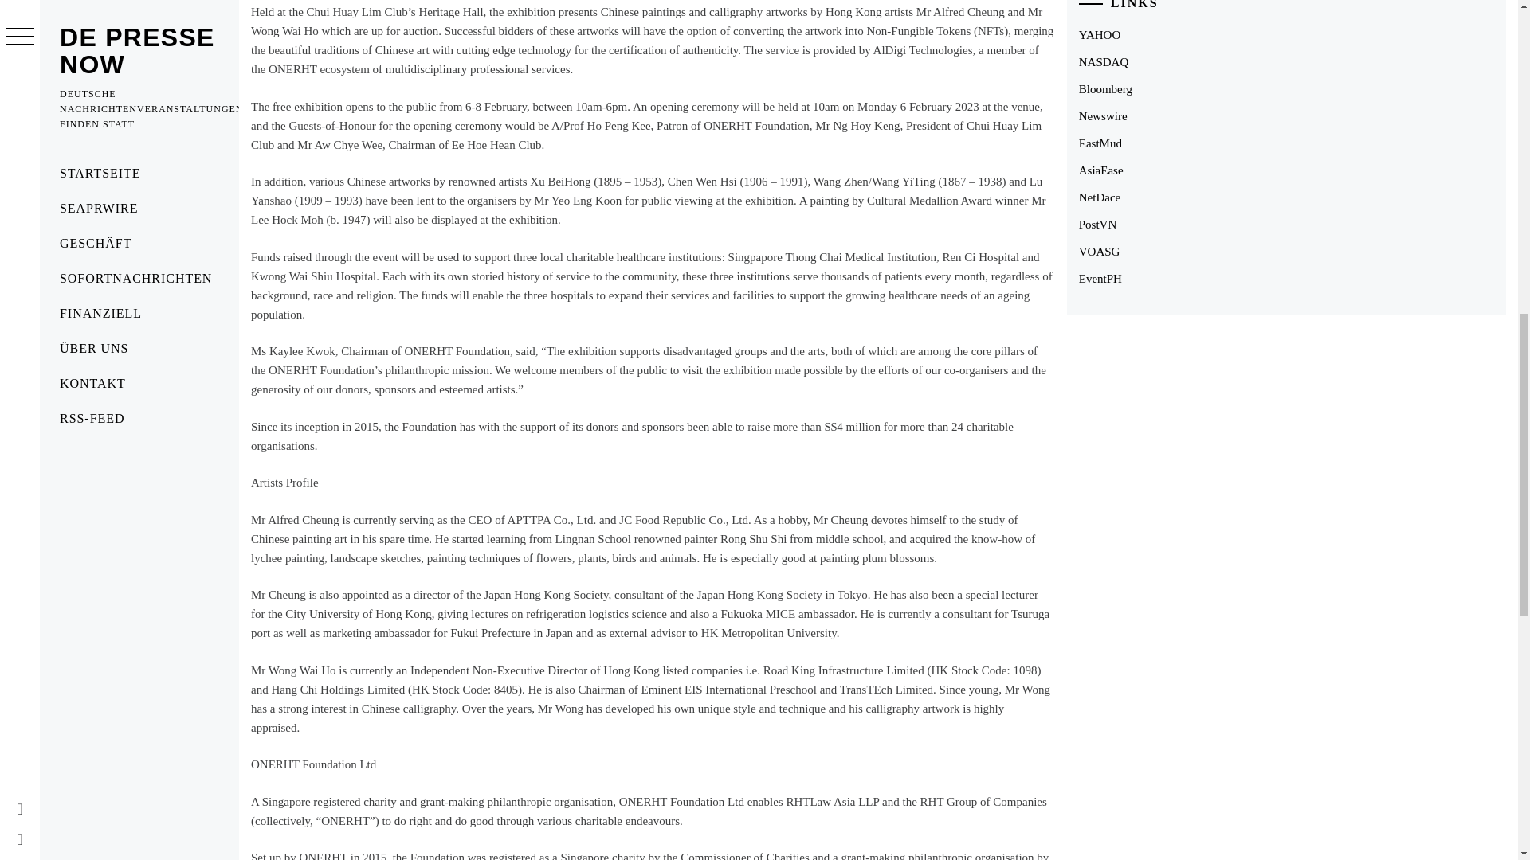 The image size is (1530, 860). I want to click on Newswire, so click(1103, 116).